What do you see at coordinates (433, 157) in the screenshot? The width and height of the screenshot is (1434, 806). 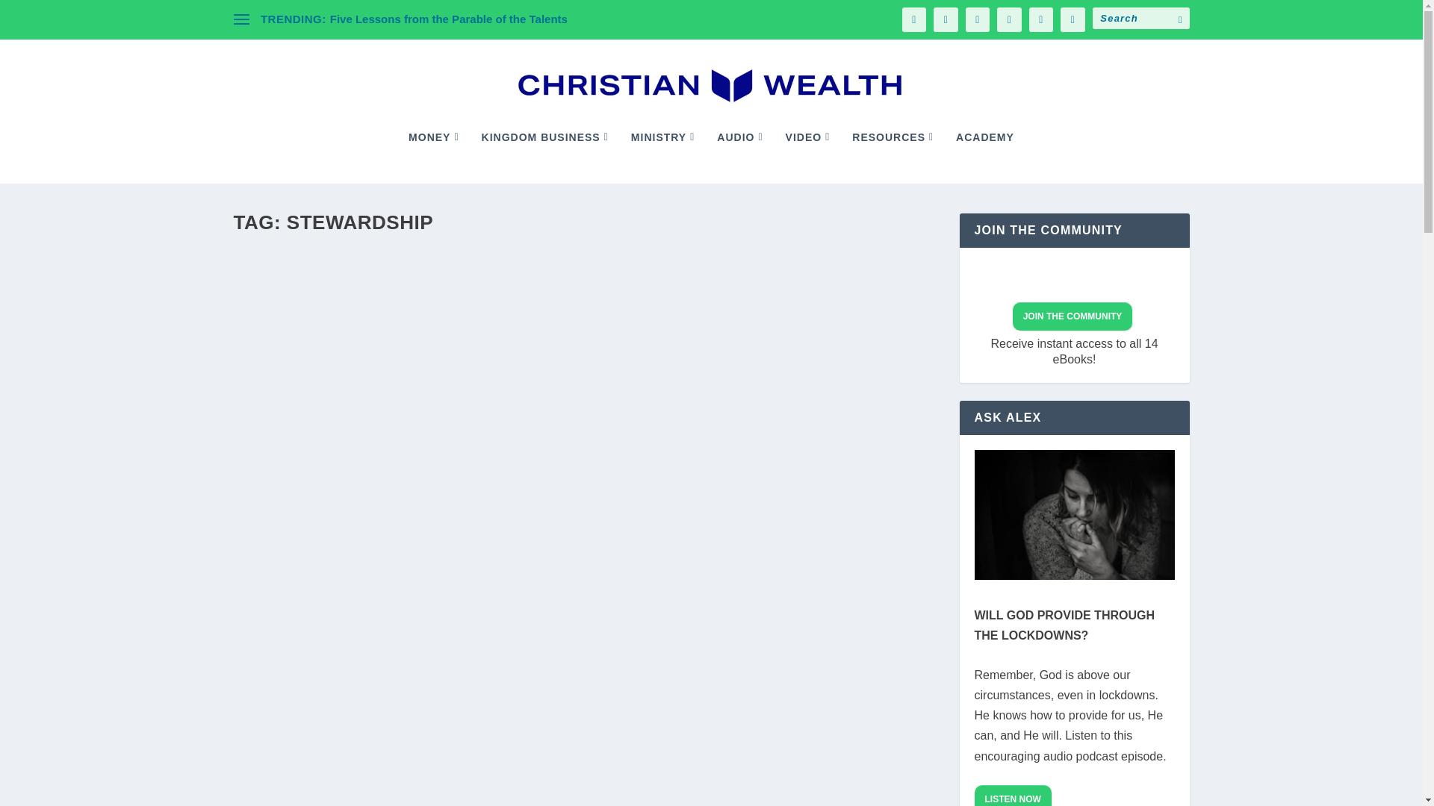 I see `MONEY` at bounding box center [433, 157].